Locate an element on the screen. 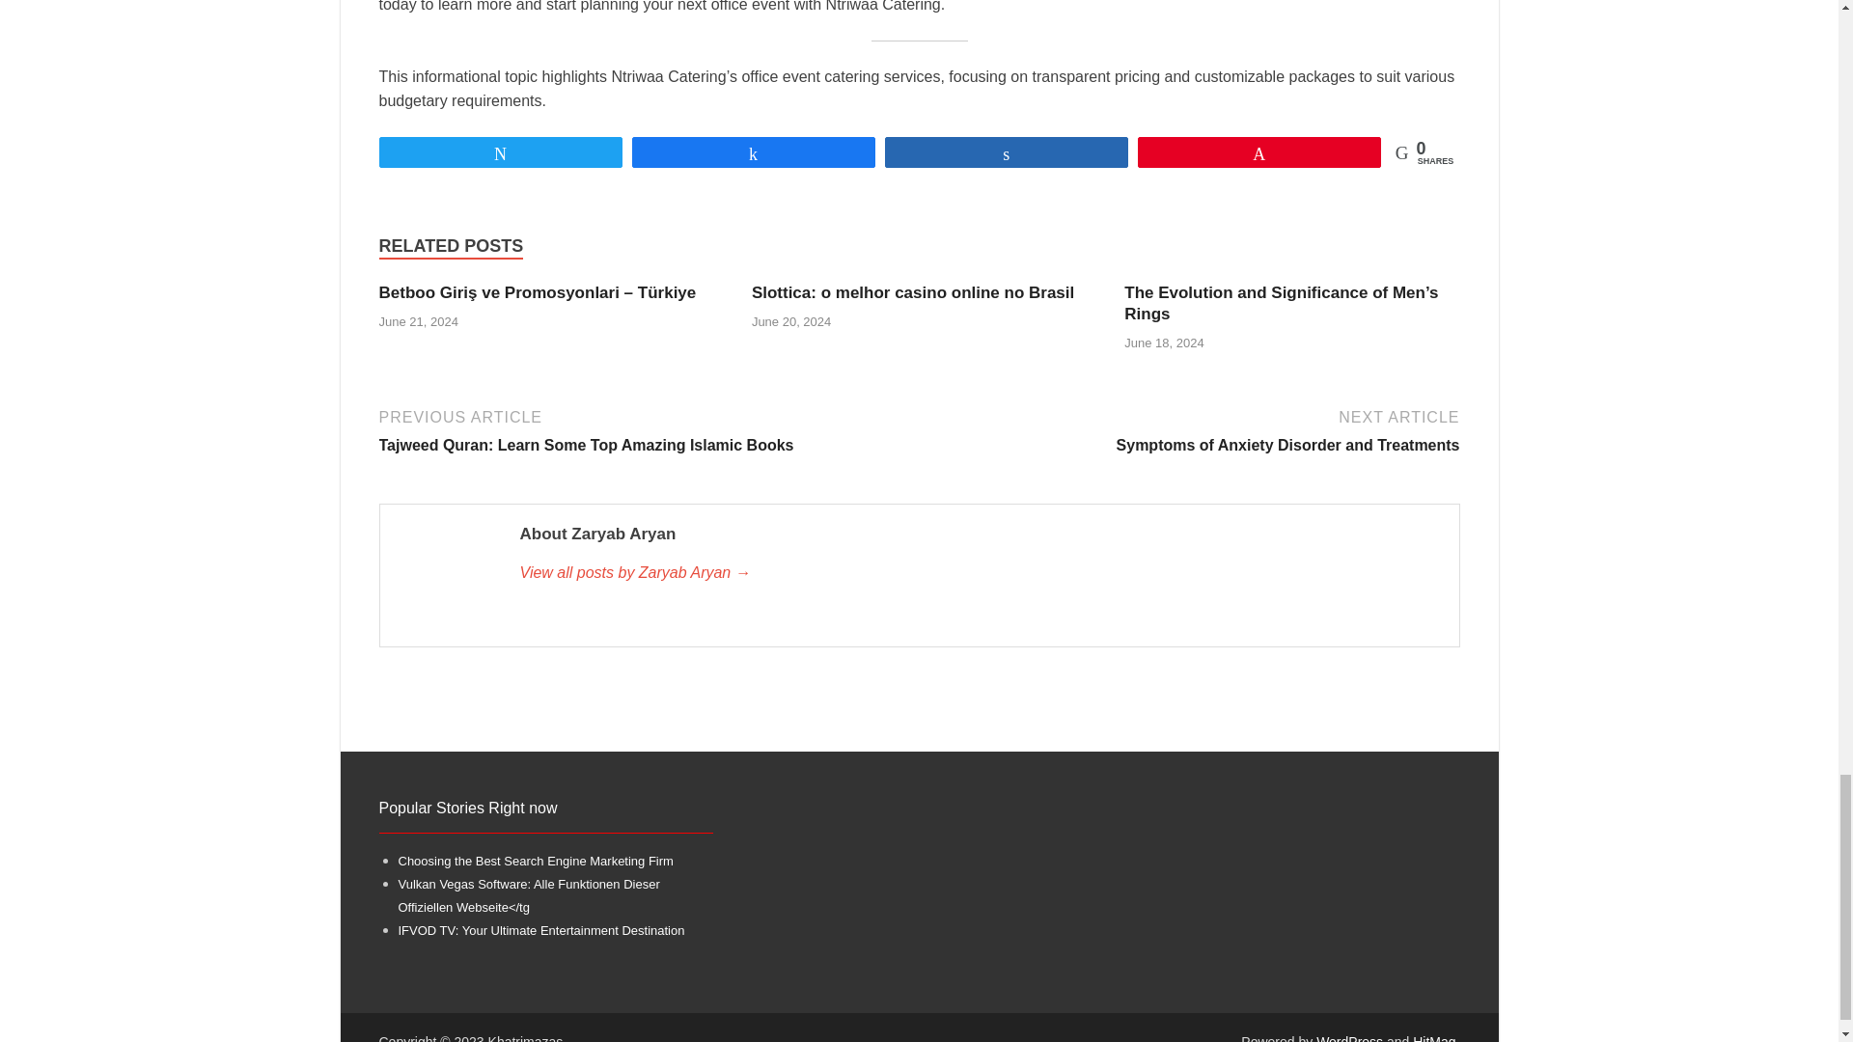  Choosing the Best Search Engine Marketing Firm is located at coordinates (535, 861).